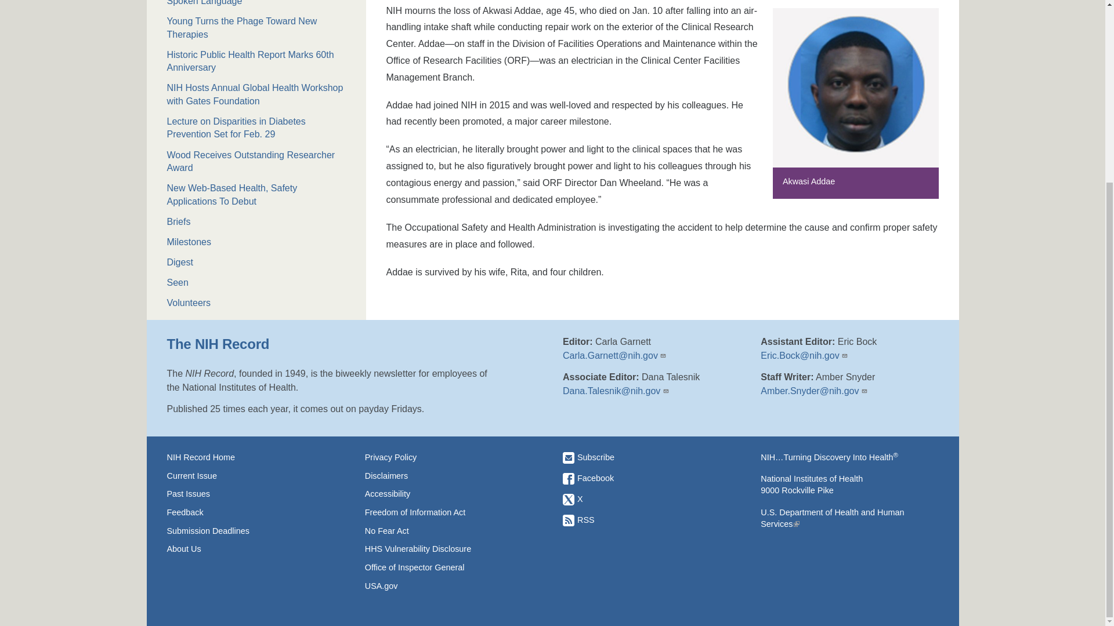  What do you see at coordinates (256, 303) in the screenshot?
I see `Volunteers` at bounding box center [256, 303].